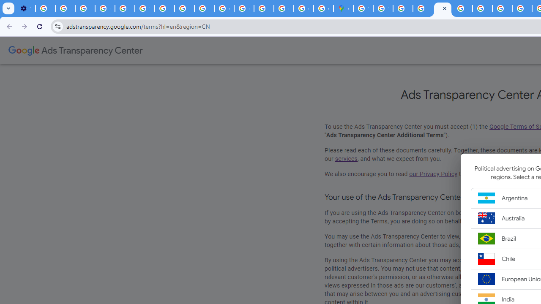 The image size is (541, 304). I want to click on Google Account Help, so click(105, 8).